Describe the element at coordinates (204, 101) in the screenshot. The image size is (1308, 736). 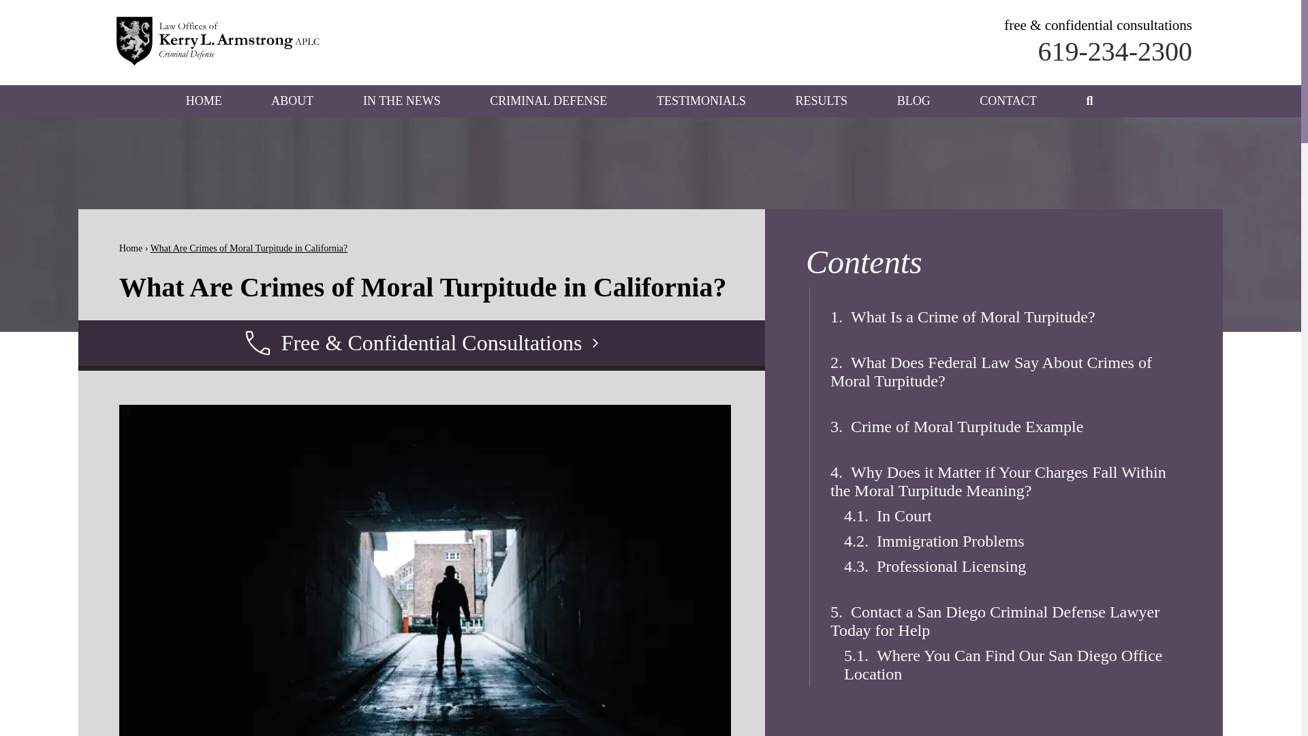
I see `HOME` at that location.